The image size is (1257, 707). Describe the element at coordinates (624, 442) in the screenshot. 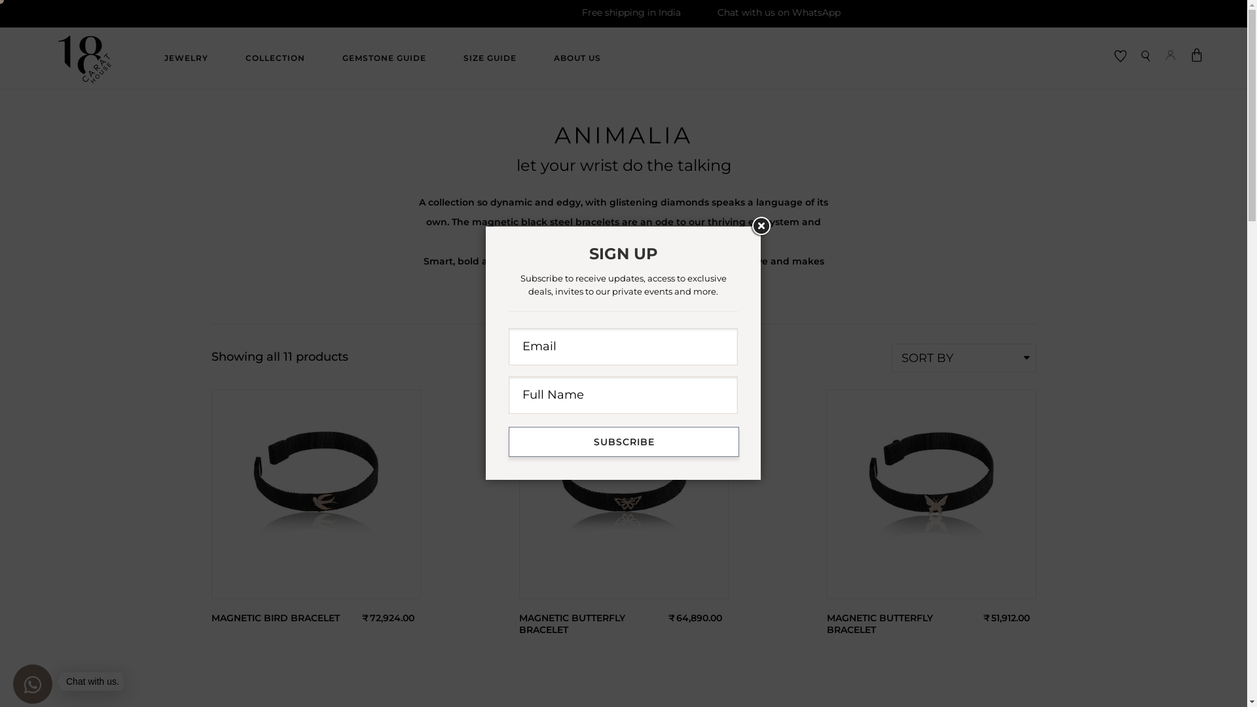

I see `SUBSCRIBE` at that location.